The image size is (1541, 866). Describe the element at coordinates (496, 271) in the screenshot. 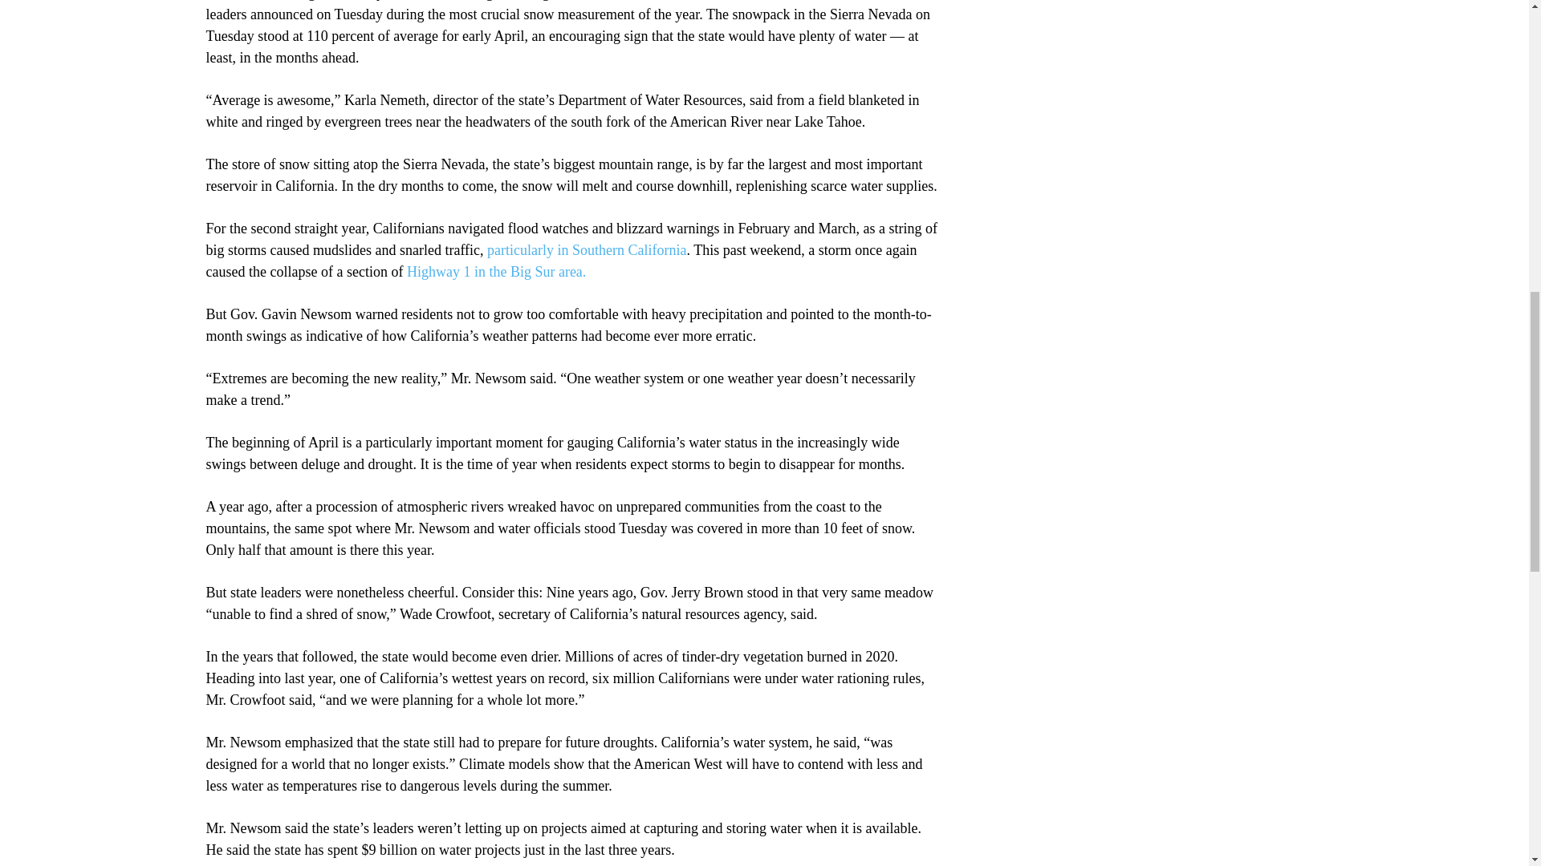

I see `Highway 1 in the Big Sur area.` at that location.